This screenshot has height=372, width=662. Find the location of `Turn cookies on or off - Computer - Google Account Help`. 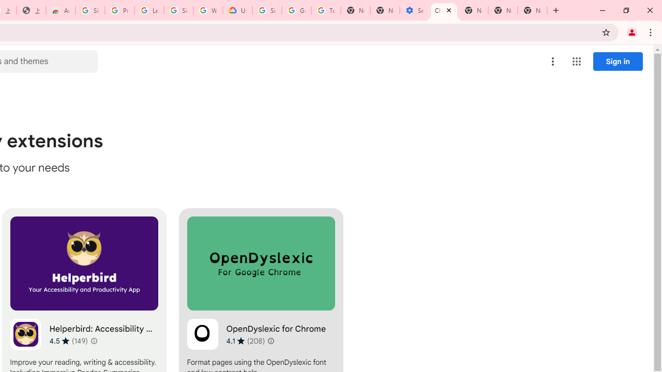

Turn cookies on or off - Computer - Google Account Help is located at coordinates (326, 10).